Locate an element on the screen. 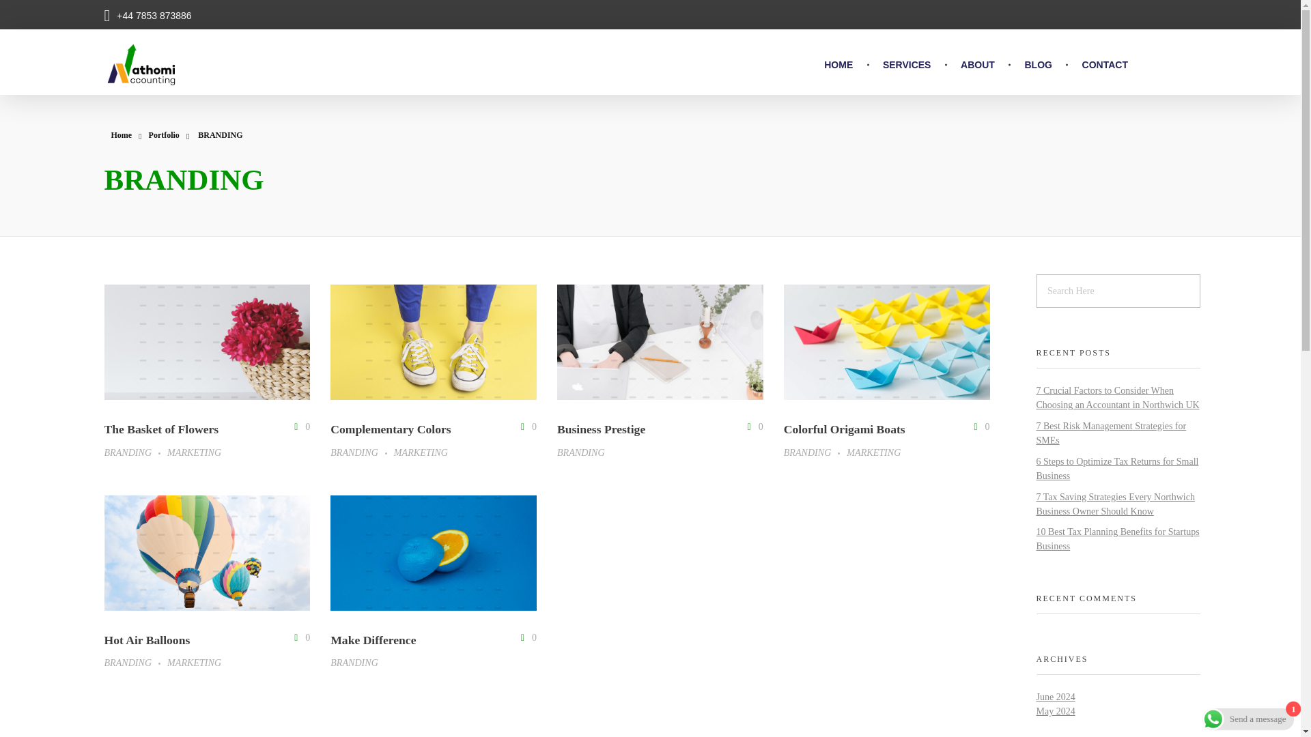 The height and width of the screenshot is (737, 1311). View all posts in BRANDING is located at coordinates (362, 452).